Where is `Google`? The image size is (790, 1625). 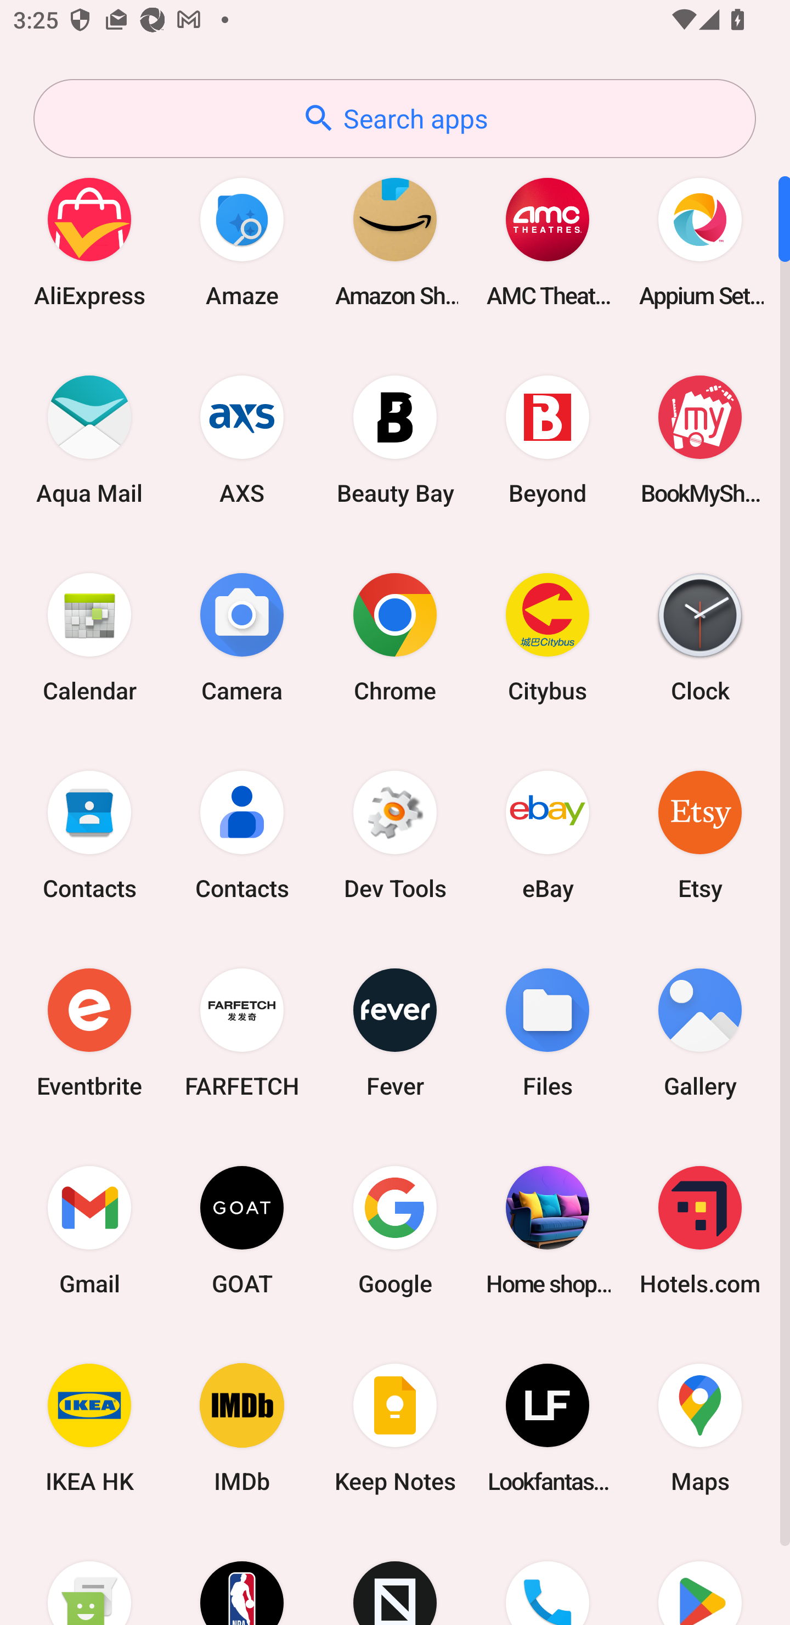
Google is located at coordinates (395, 1230).